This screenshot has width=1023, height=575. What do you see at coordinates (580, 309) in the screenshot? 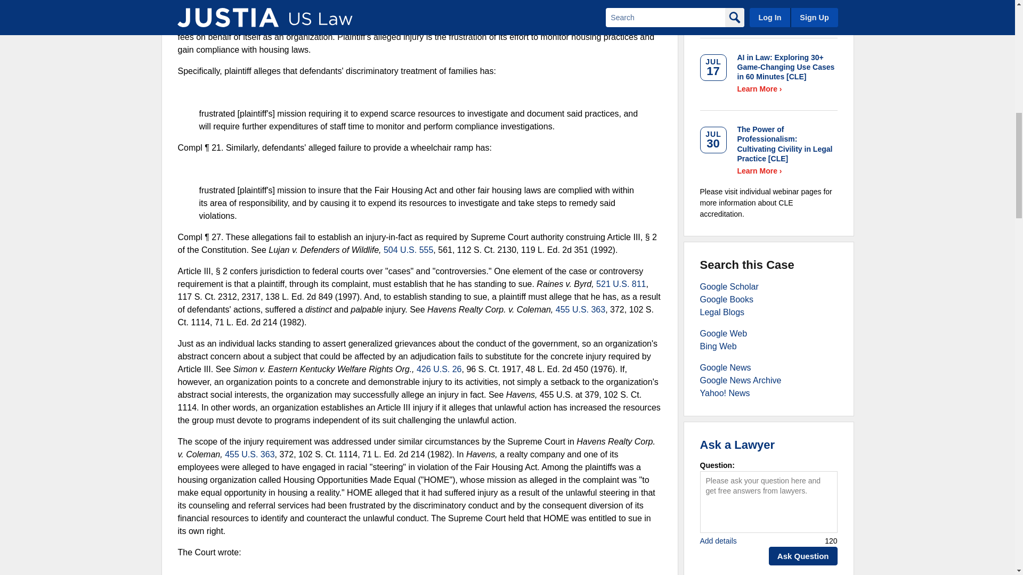
I see `455 U.S. 363` at bounding box center [580, 309].